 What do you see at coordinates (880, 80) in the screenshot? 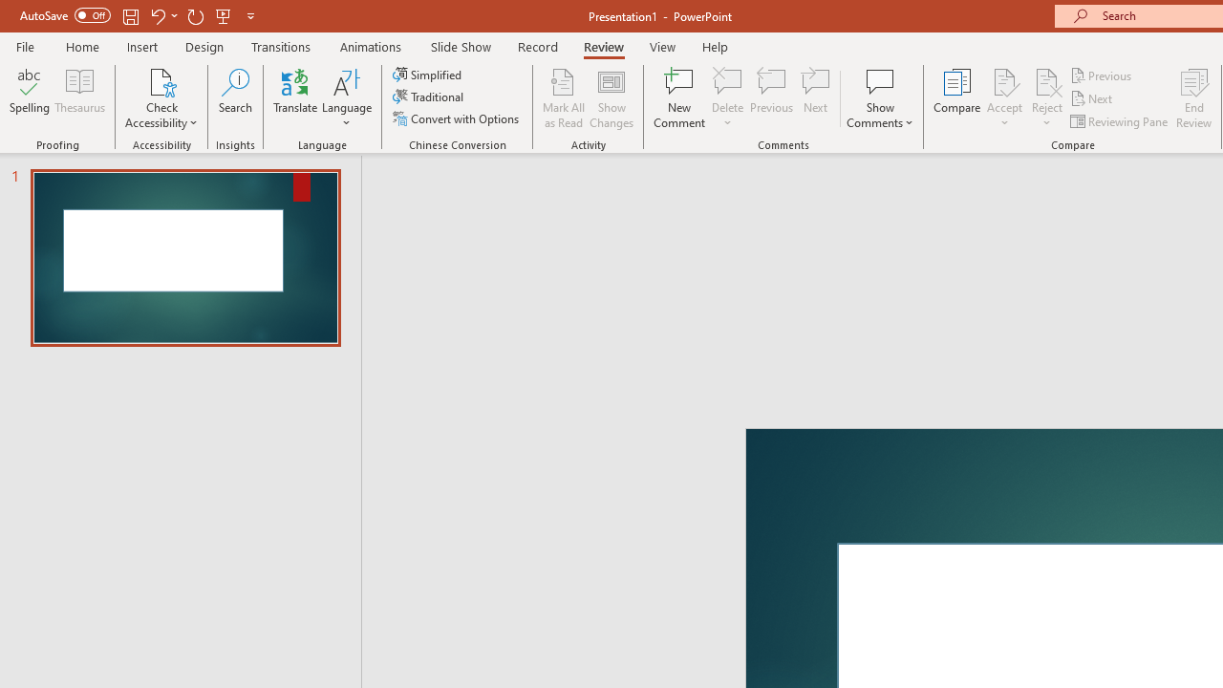
I see `Show Comments` at bounding box center [880, 80].